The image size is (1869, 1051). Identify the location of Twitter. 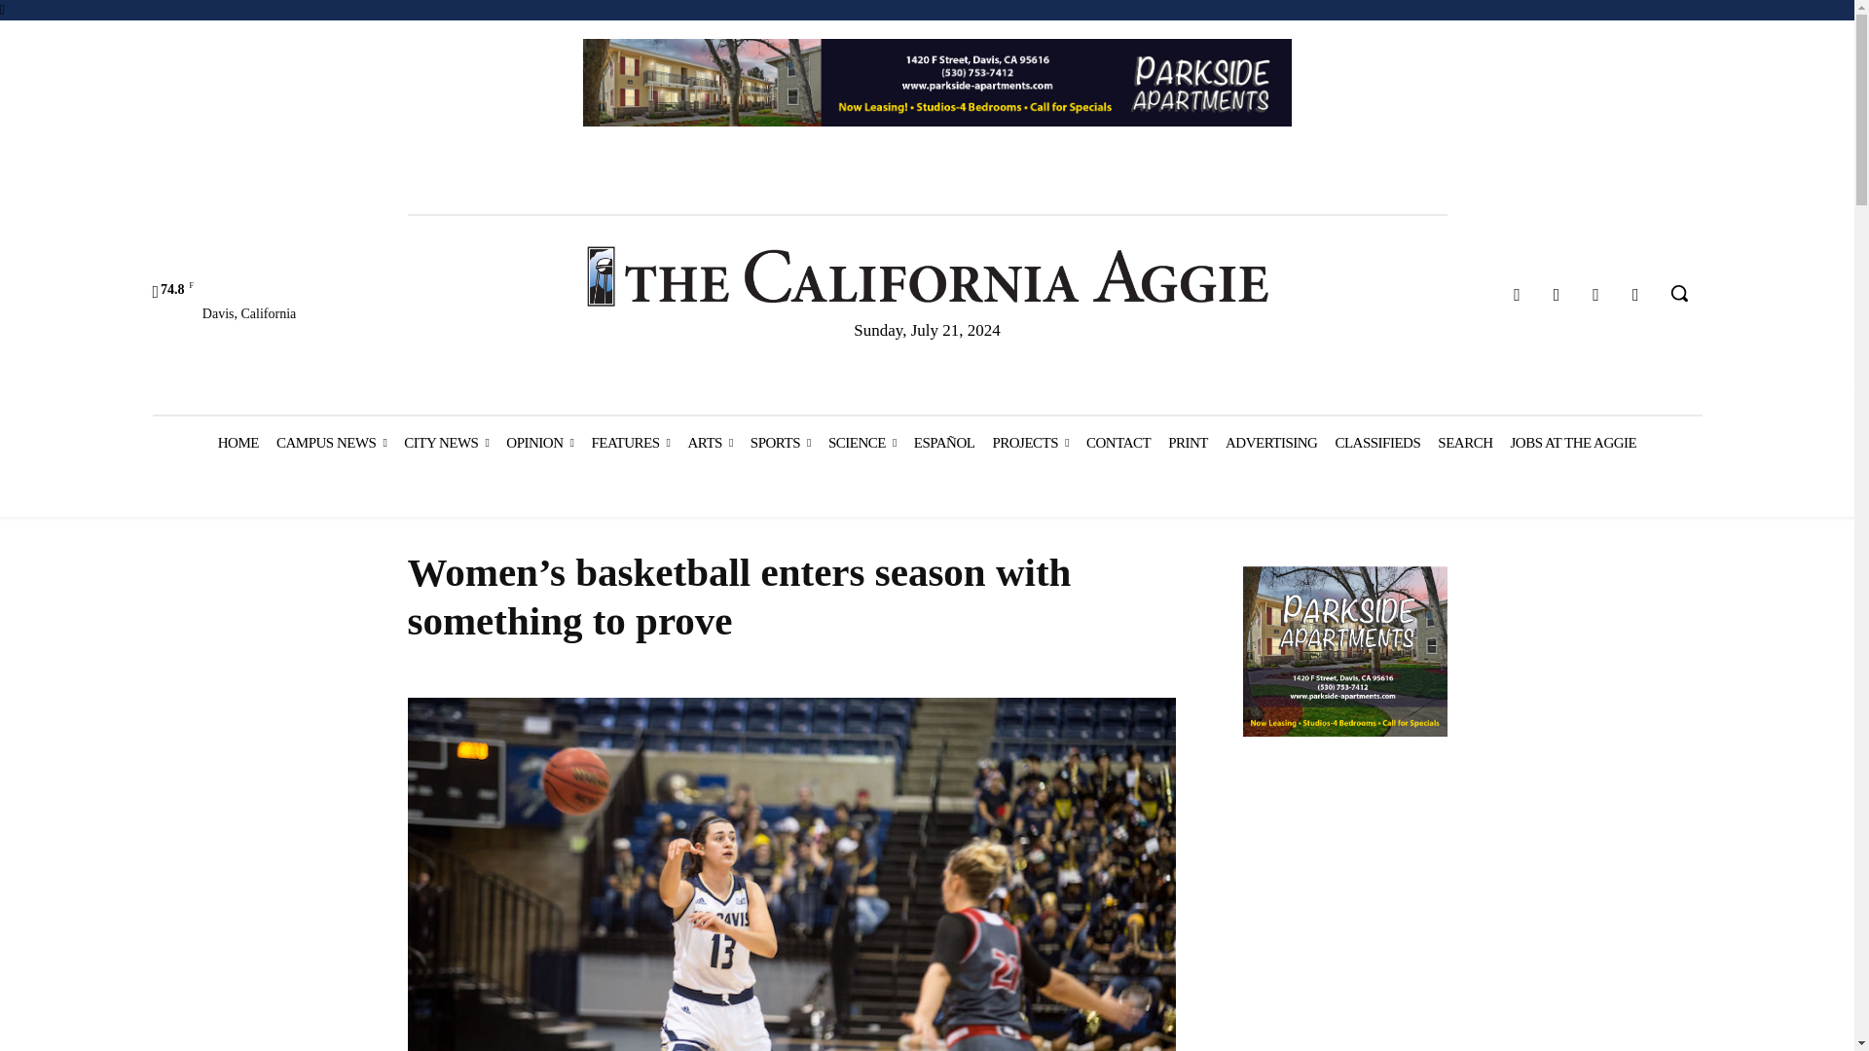
(1596, 295).